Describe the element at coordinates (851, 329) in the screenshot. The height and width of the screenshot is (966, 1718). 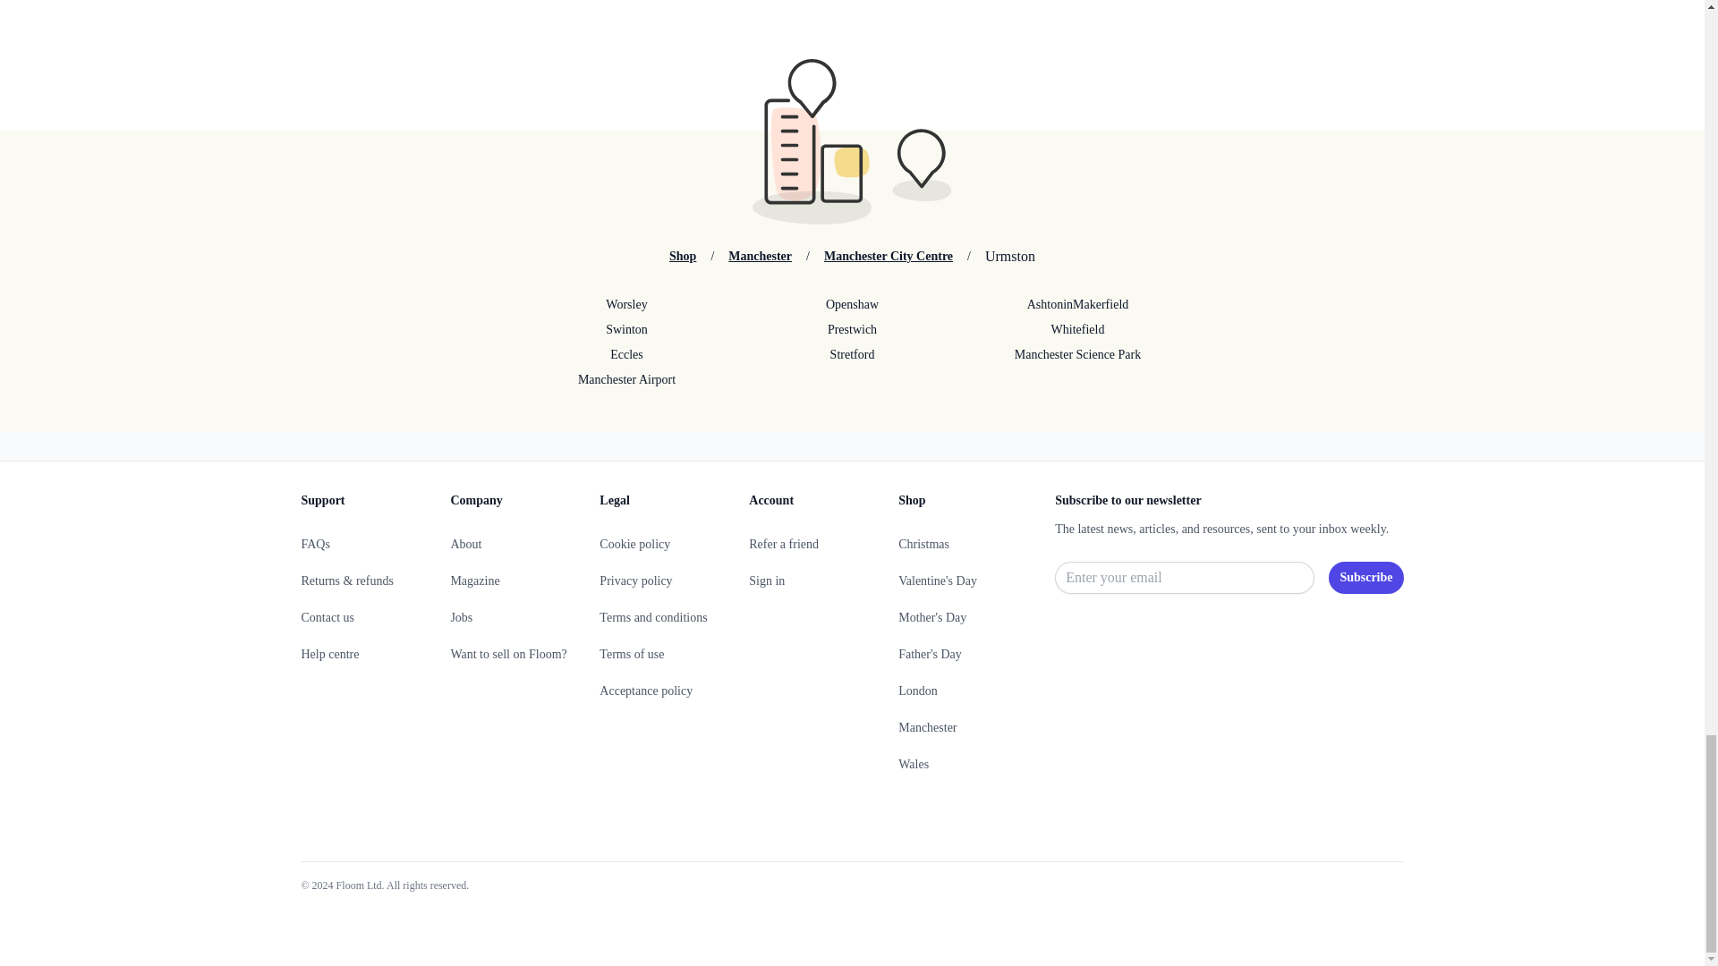
I see `Prestwich` at that location.